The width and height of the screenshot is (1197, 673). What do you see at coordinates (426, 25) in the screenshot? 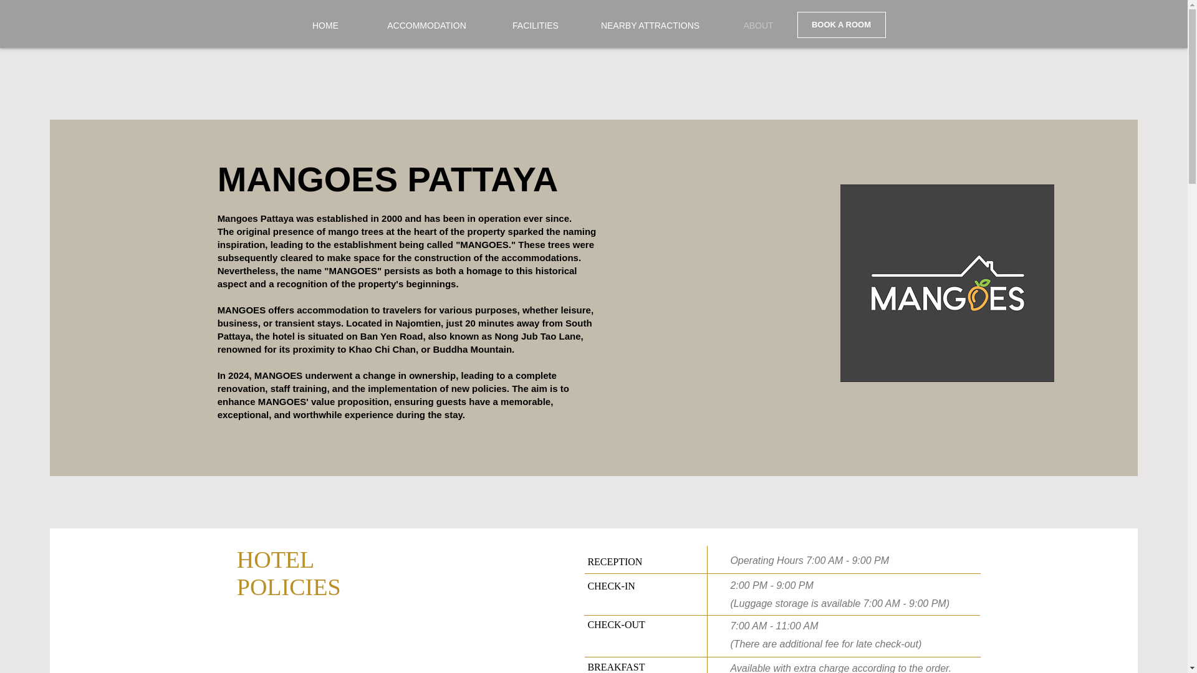
I see `ACCOMMODATION` at bounding box center [426, 25].